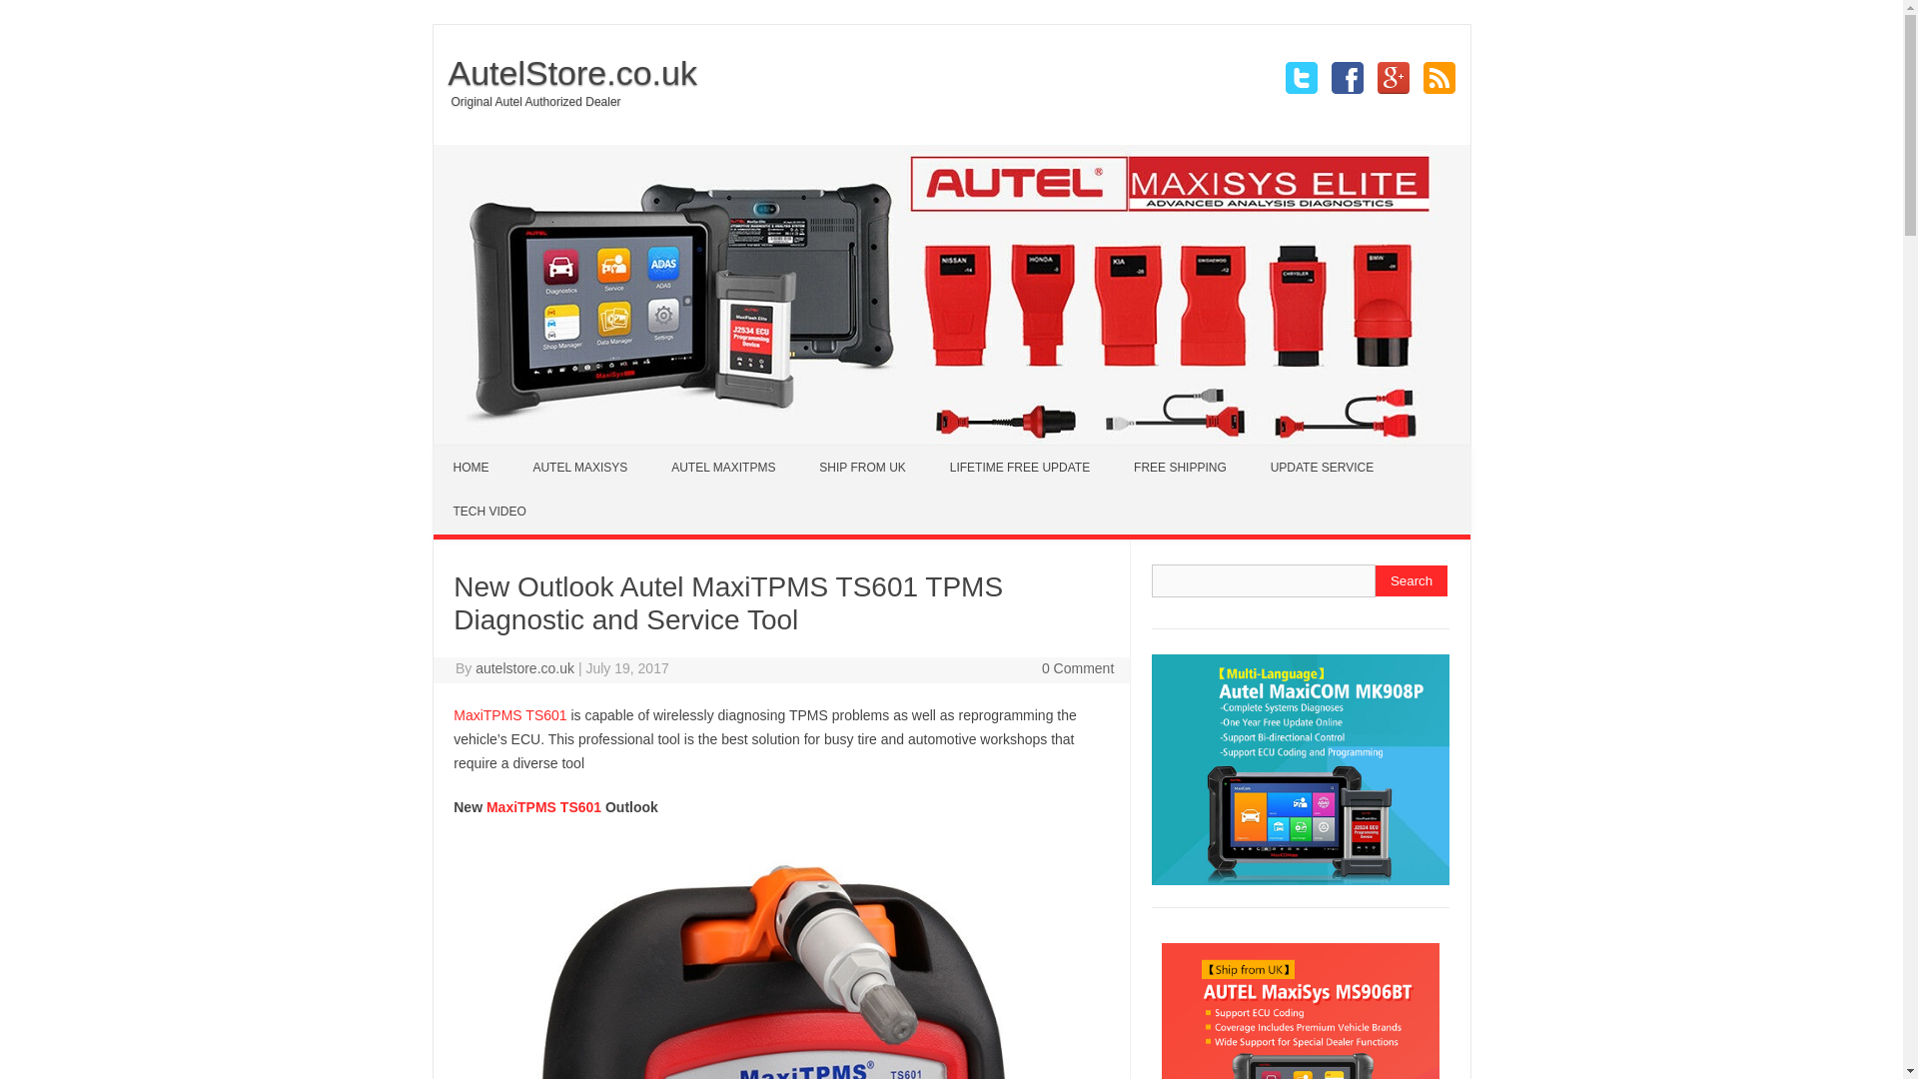  I want to click on FREE SHIPPING, so click(1181, 468).